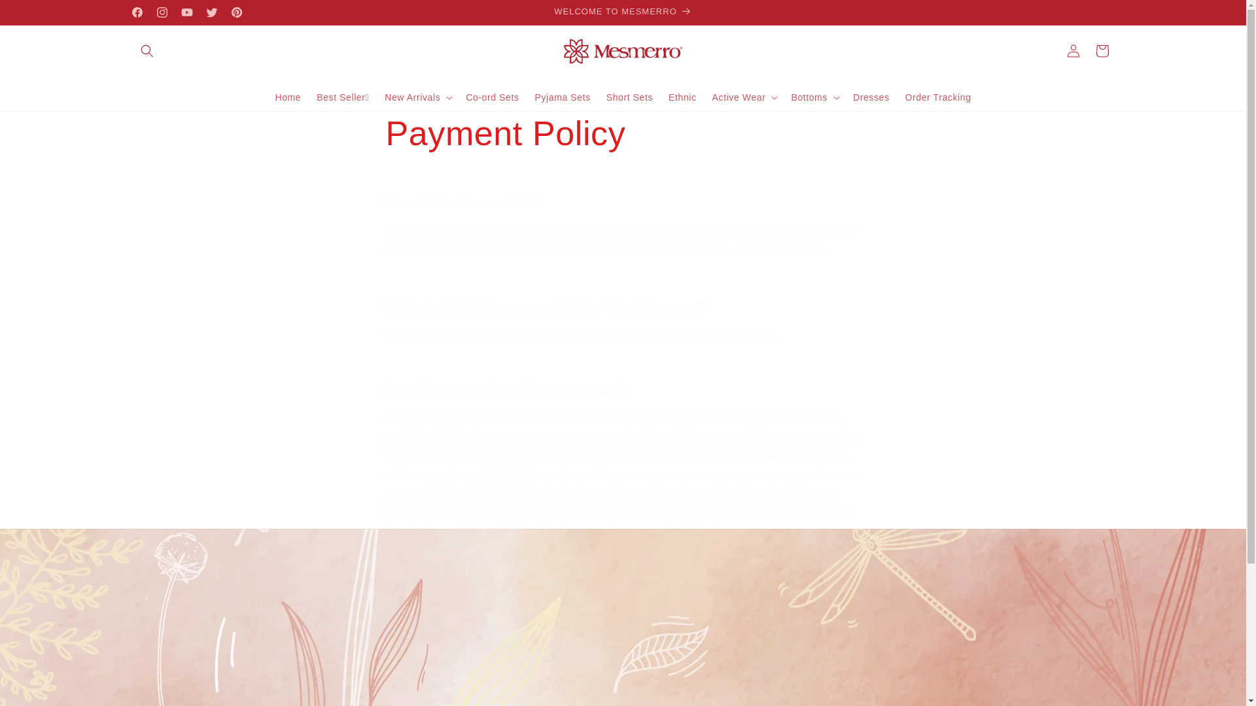 This screenshot has width=1256, height=706. What do you see at coordinates (746, 642) in the screenshot?
I see `Skip to content` at bounding box center [746, 642].